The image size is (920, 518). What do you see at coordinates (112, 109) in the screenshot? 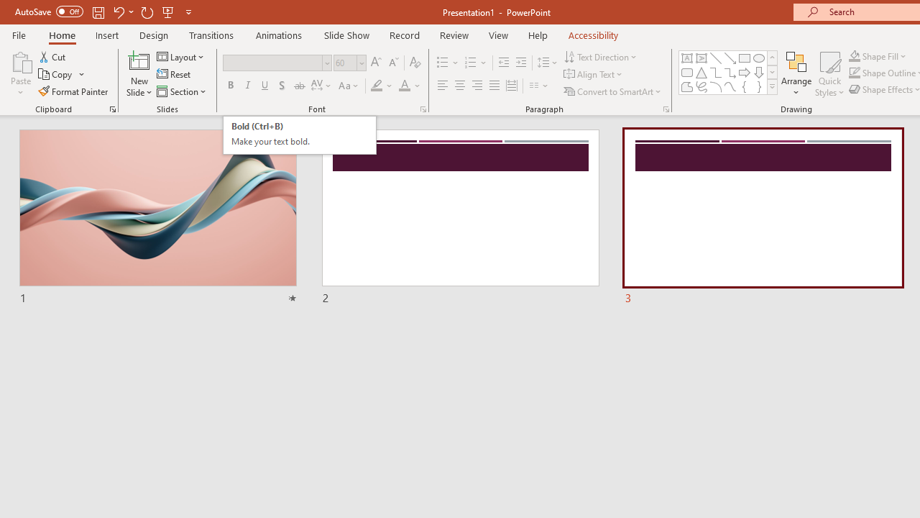
I see `Office Clipboard...` at bounding box center [112, 109].